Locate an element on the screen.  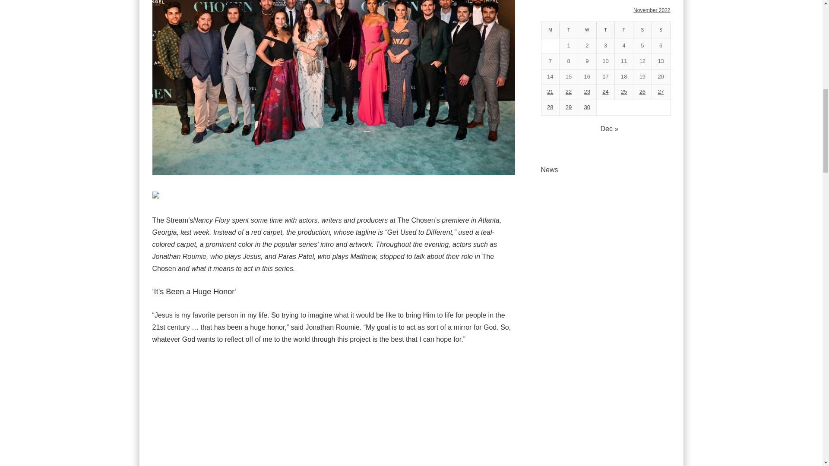
21 is located at coordinates (550, 91).